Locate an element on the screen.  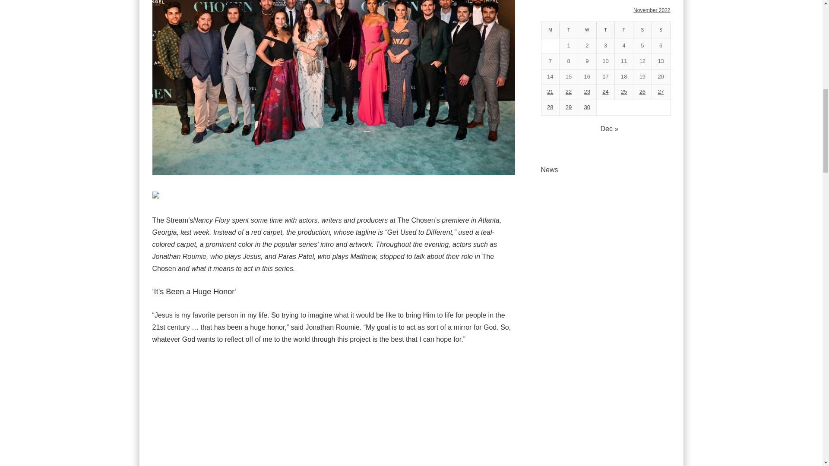
21 is located at coordinates (550, 91).